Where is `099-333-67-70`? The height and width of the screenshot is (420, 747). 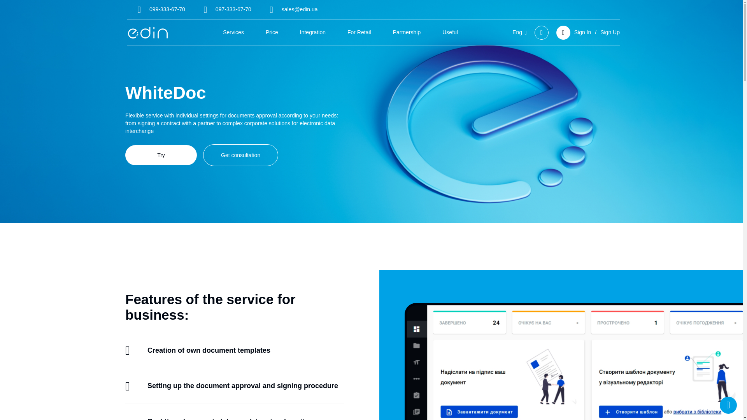 099-333-67-70 is located at coordinates (159, 9).